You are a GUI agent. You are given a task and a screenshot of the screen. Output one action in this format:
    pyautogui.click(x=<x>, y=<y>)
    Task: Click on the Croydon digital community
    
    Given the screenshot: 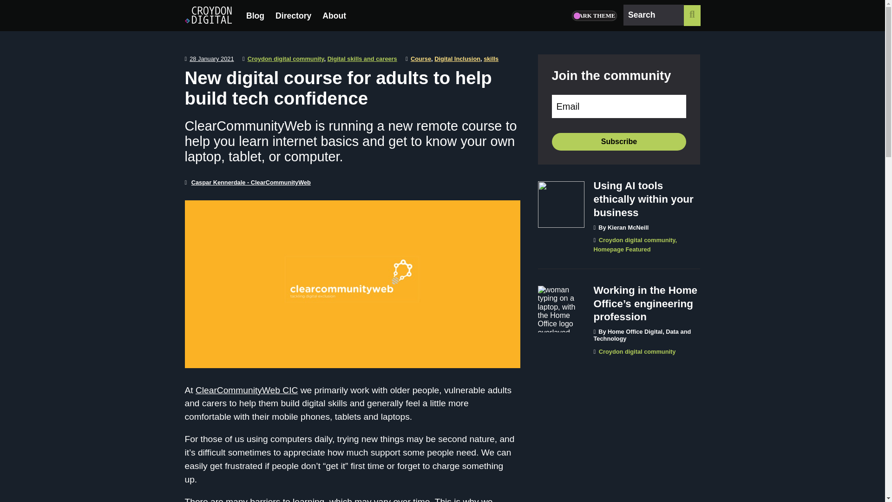 What is the action you would take?
    pyautogui.click(x=636, y=240)
    